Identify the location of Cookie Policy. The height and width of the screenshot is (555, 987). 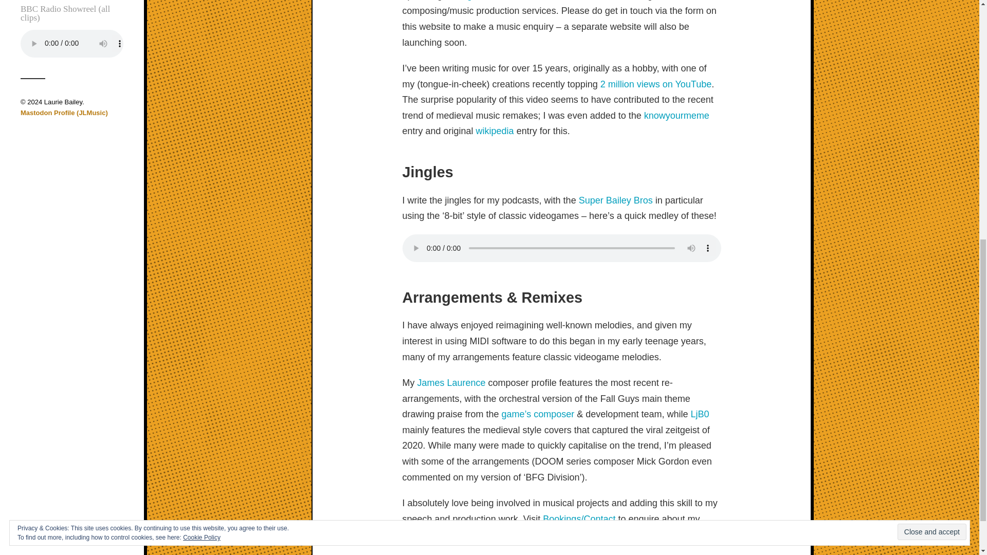
(202, 81).